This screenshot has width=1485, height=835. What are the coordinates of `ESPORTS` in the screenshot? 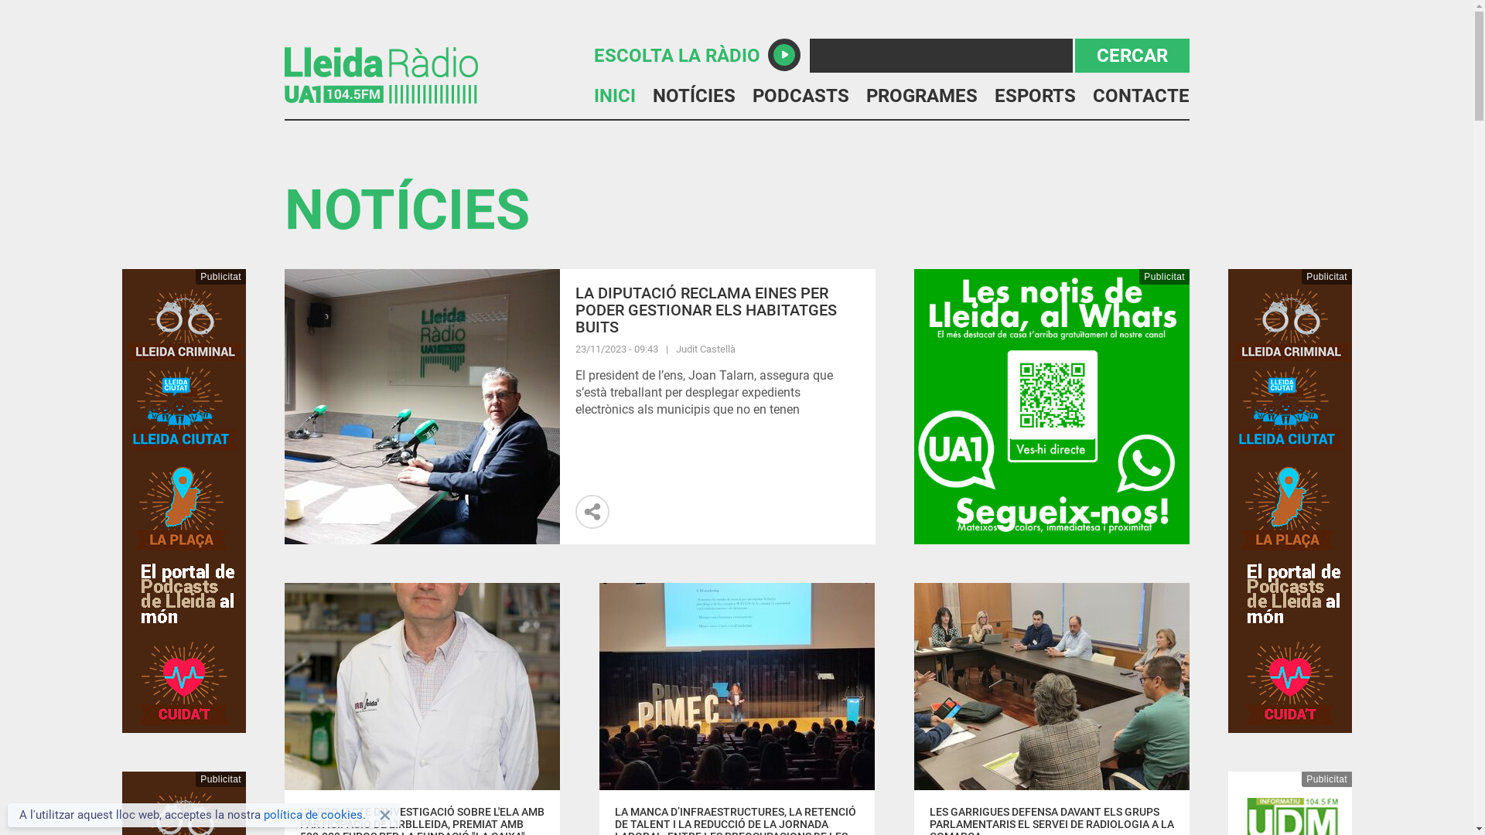 It's located at (1035, 96).